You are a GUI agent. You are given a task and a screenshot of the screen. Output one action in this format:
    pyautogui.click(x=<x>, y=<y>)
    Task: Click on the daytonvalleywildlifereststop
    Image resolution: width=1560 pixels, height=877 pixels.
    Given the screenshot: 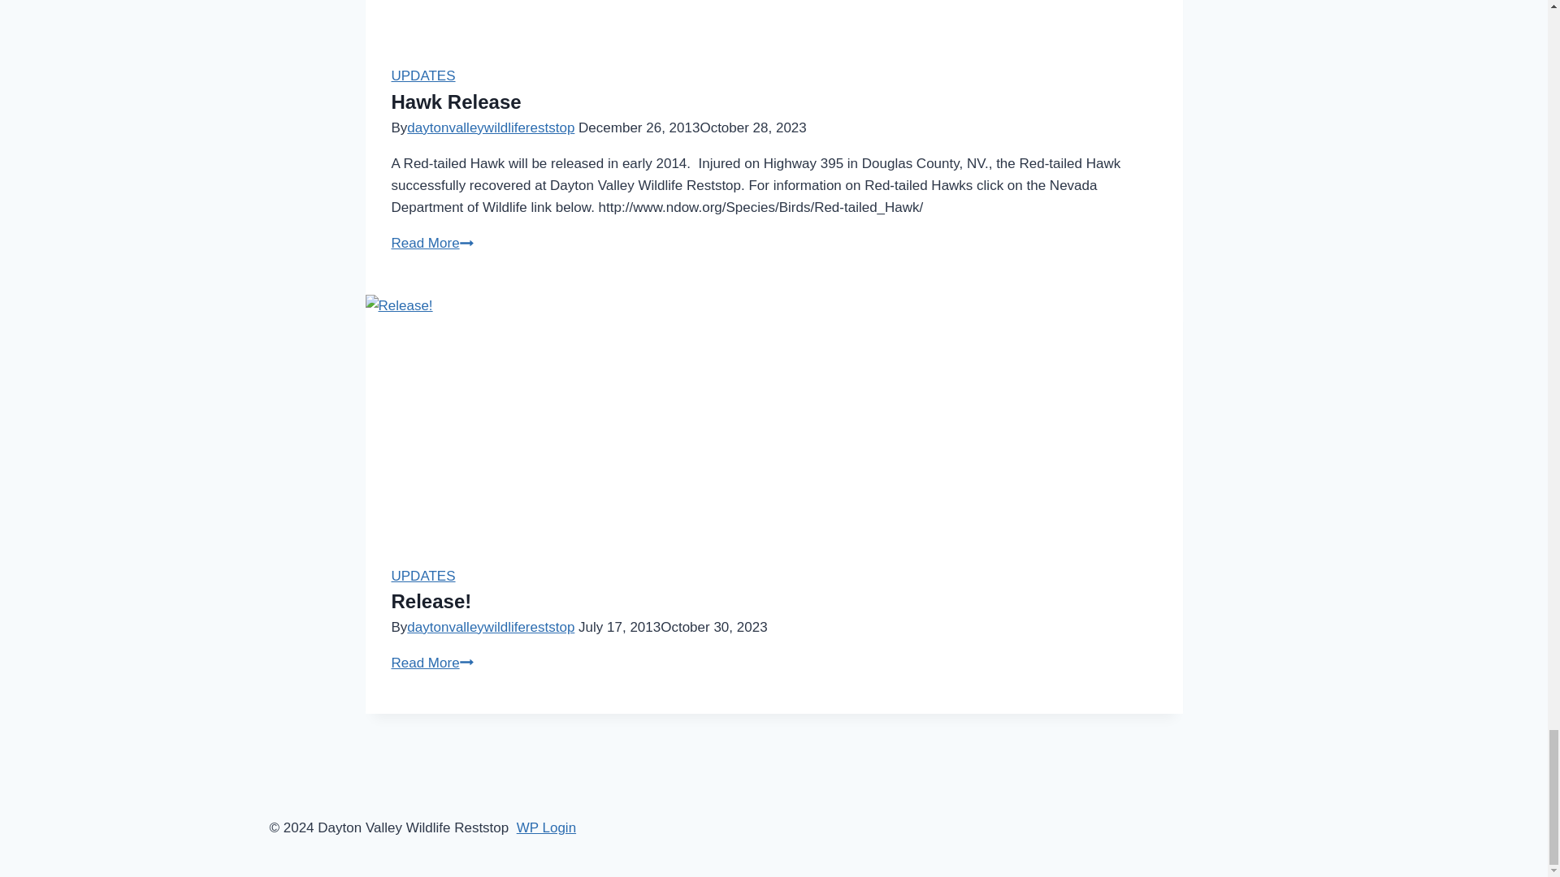 What is the action you would take?
    pyautogui.click(x=491, y=127)
    